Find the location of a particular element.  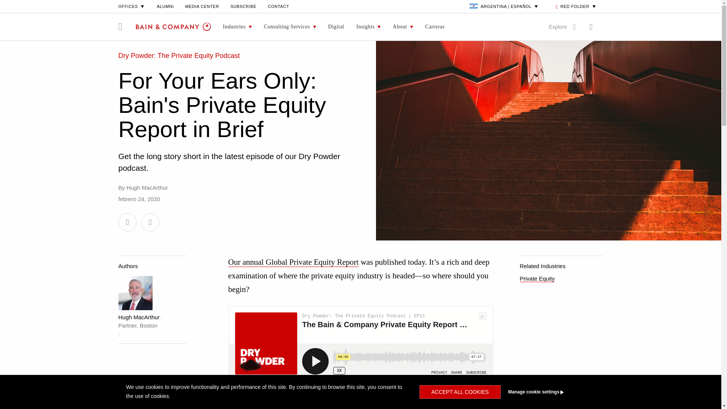

ACCEPT ALL COOKIES is located at coordinates (460, 392).